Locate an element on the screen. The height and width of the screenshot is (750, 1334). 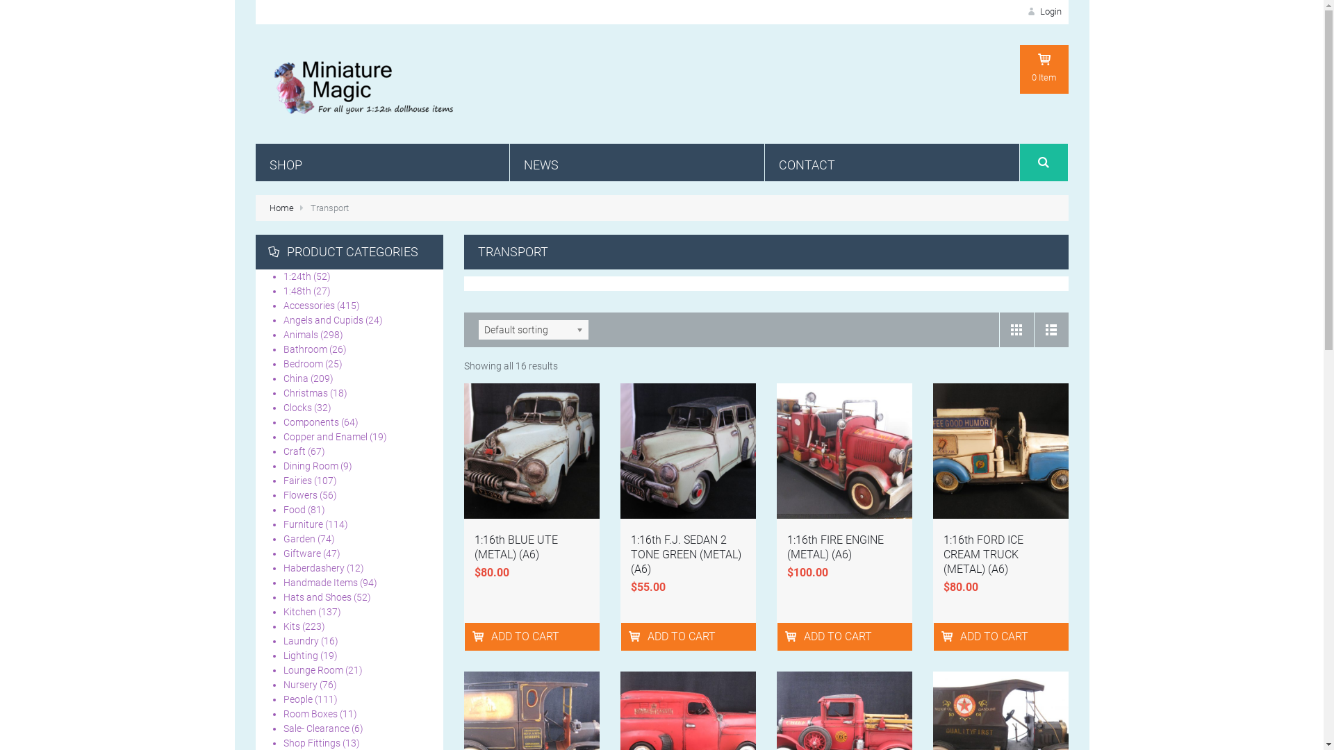
China is located at coordinates (296, 378).